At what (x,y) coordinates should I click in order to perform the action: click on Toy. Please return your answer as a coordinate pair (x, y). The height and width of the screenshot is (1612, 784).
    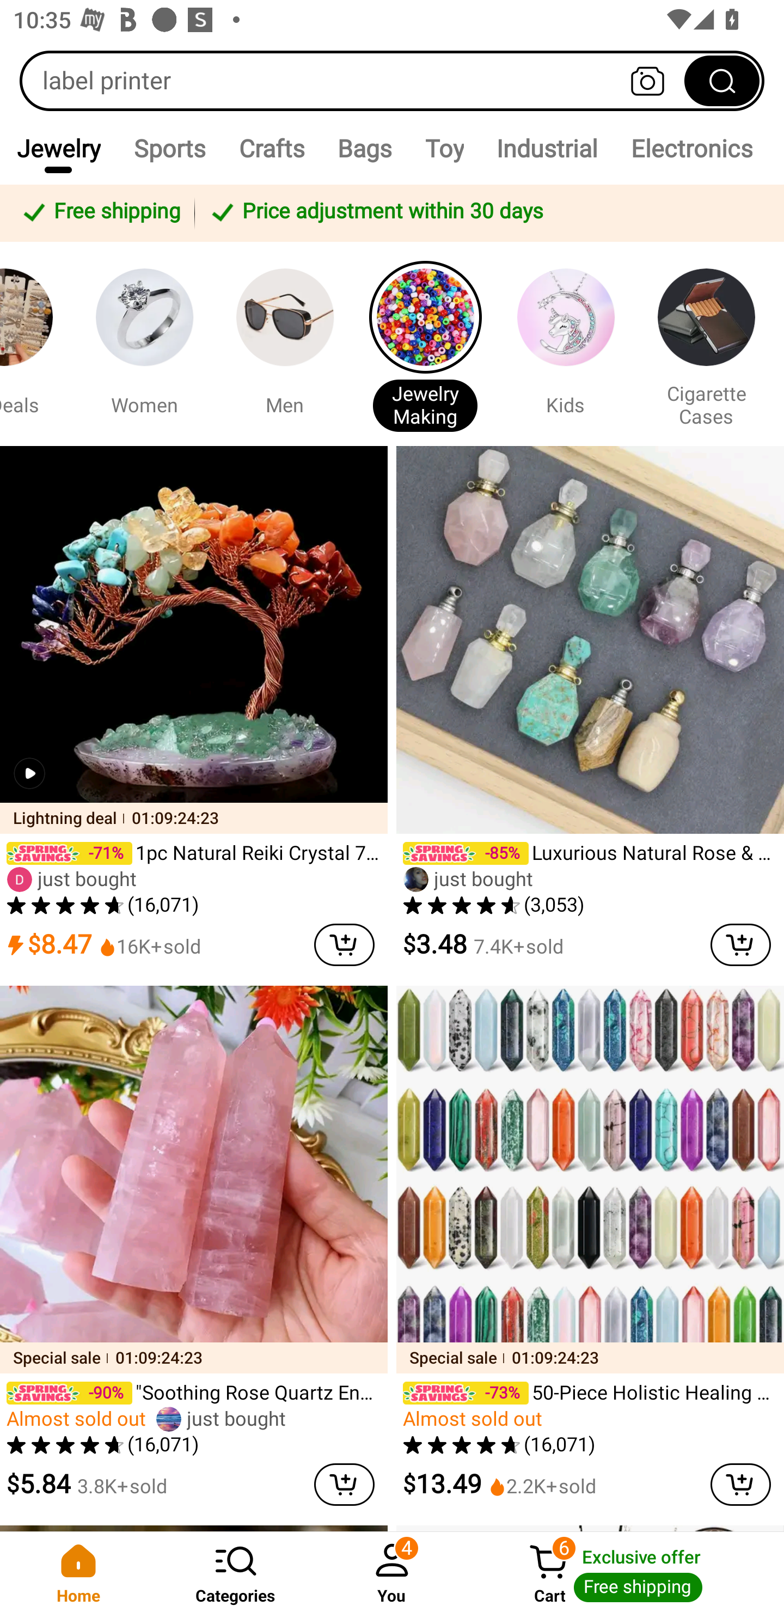
    Looking at the image, I should click on (444, 148).